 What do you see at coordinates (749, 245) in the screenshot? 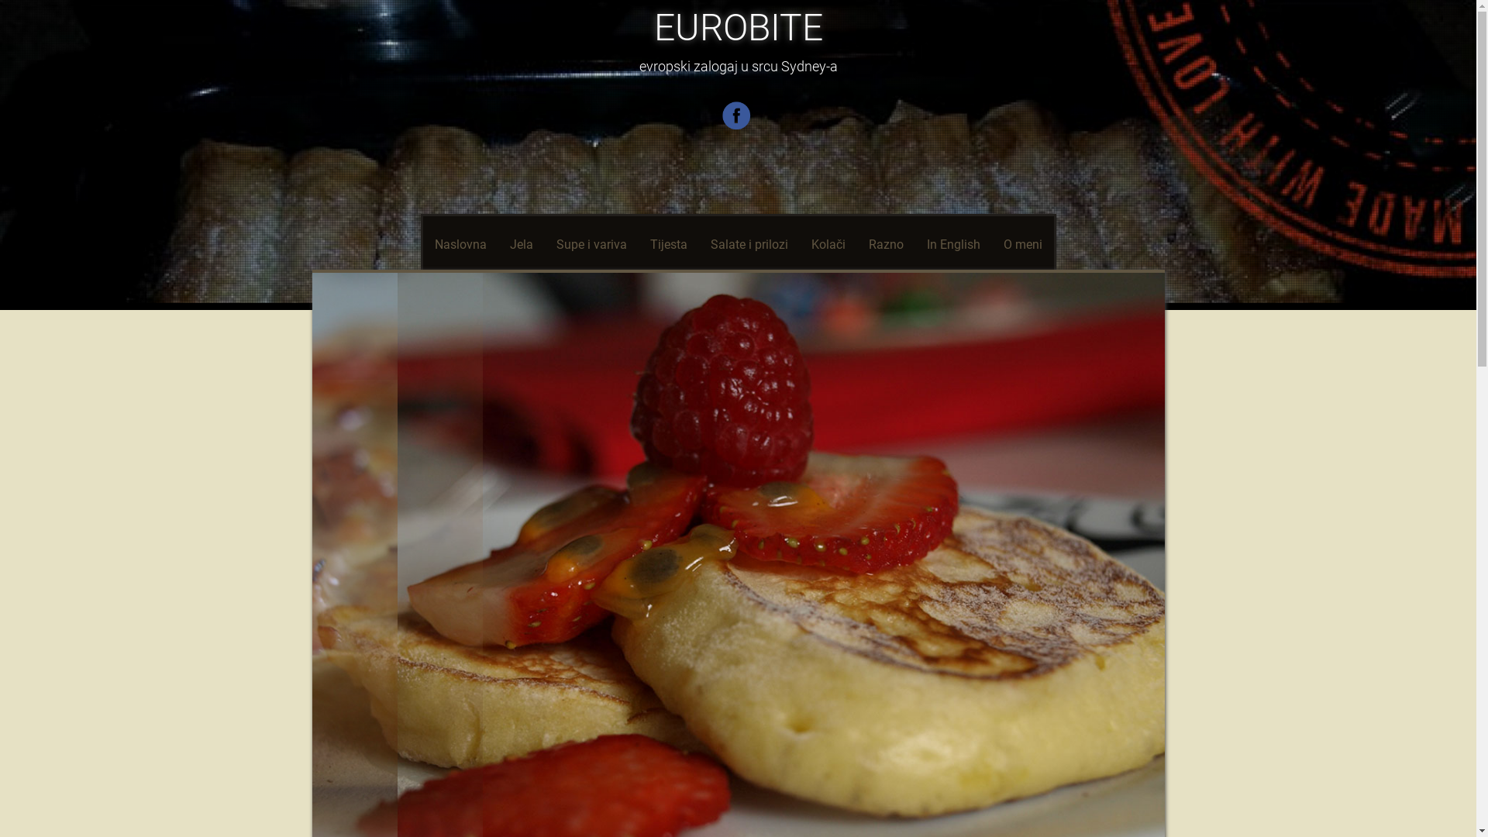
I see `Salate i prilozi` at bounding box center [749, 245].